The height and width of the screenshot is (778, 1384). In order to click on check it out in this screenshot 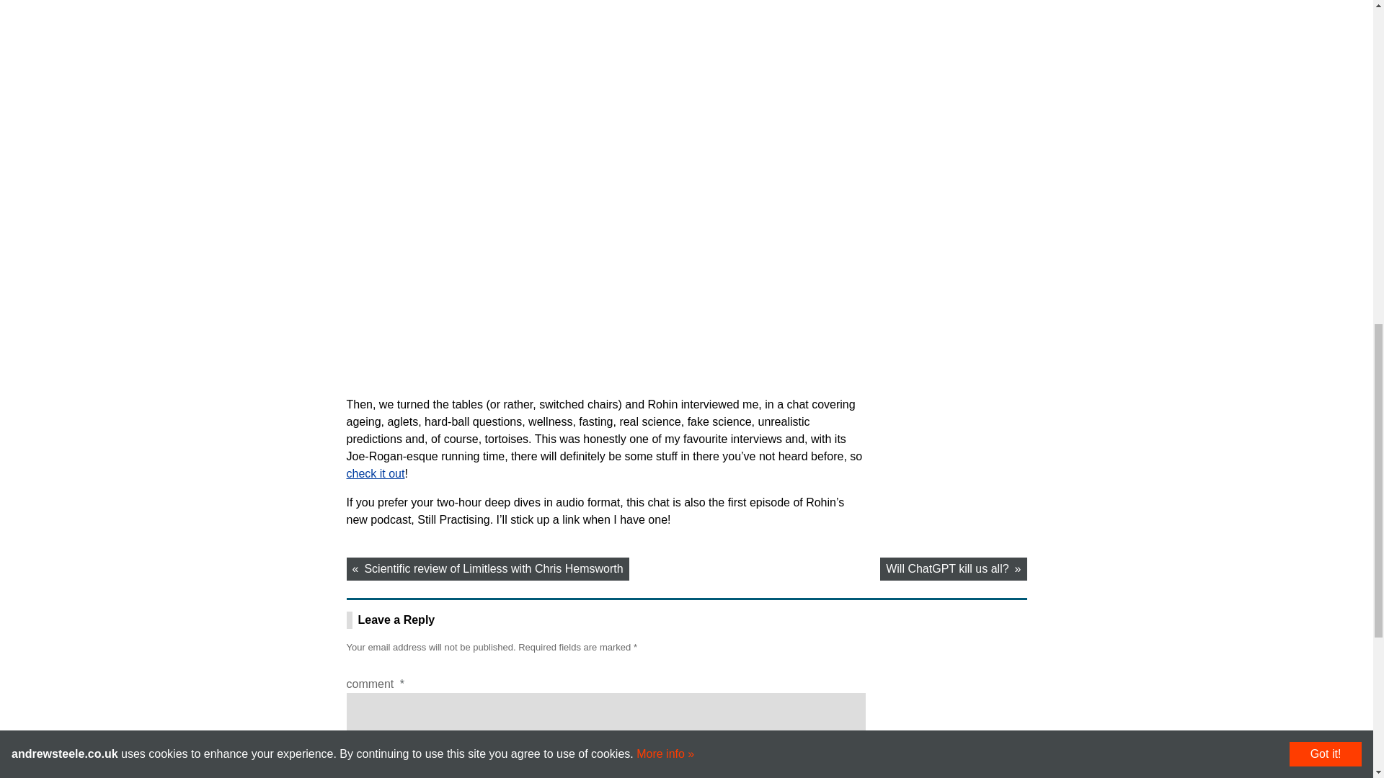, I will do `click(375, 474)`.